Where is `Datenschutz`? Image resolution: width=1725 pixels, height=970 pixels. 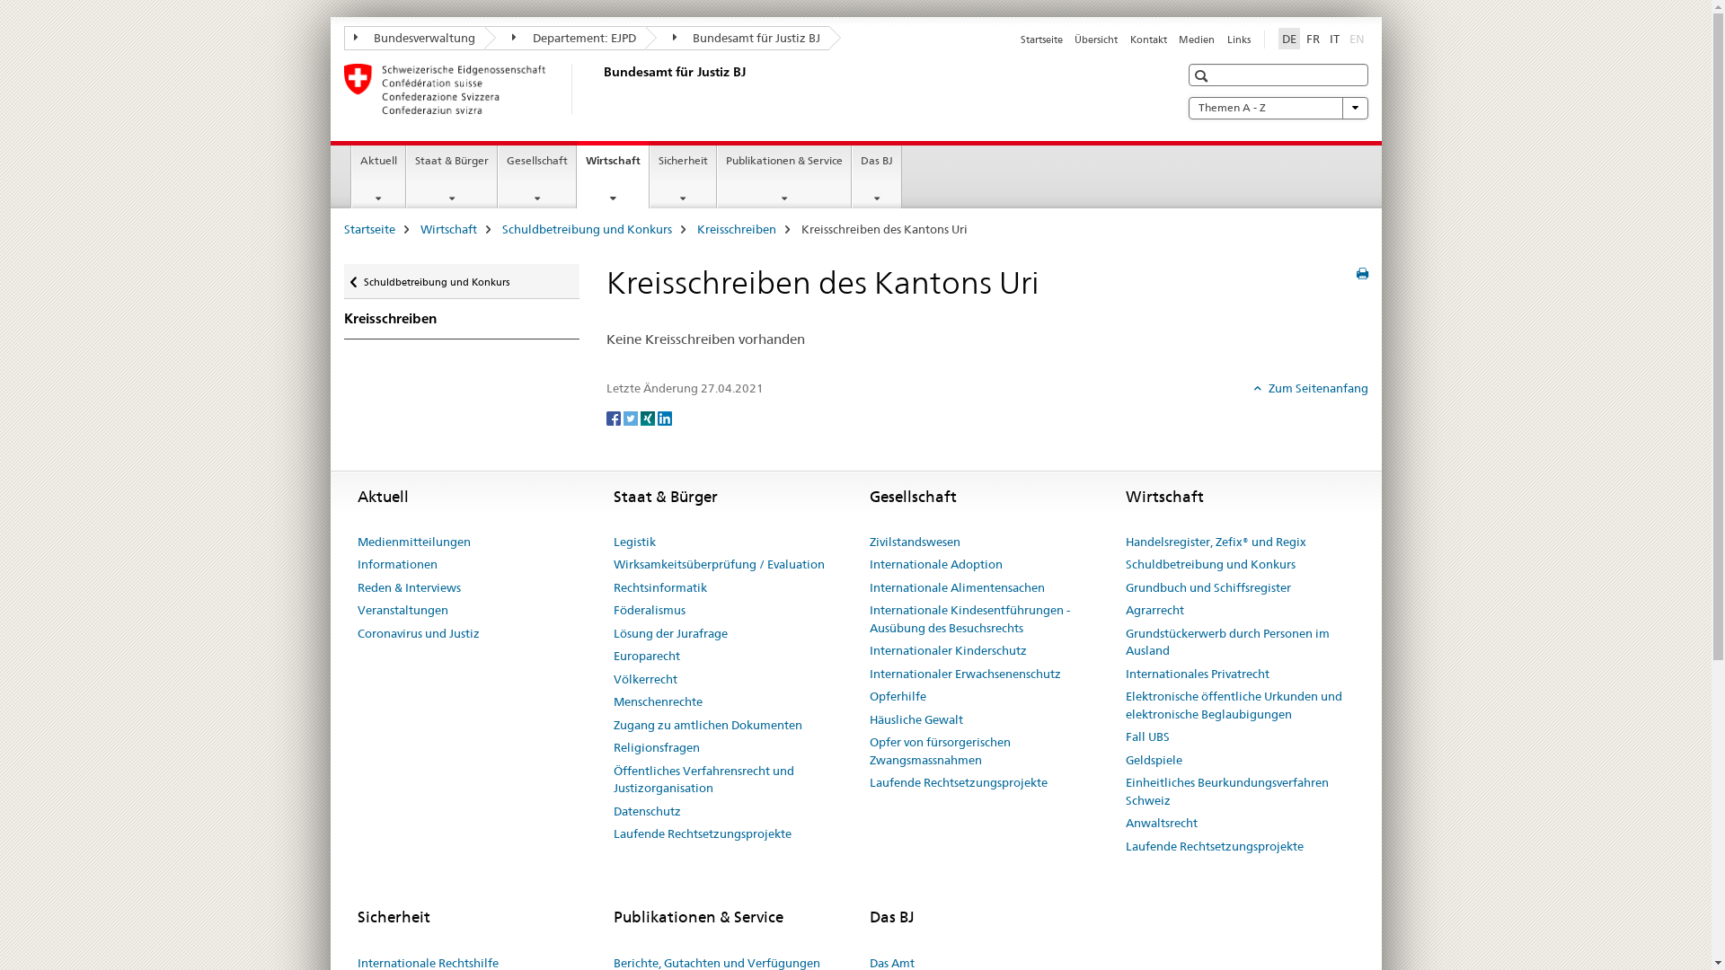 Datenschutz is located at coordinates (647, 812).